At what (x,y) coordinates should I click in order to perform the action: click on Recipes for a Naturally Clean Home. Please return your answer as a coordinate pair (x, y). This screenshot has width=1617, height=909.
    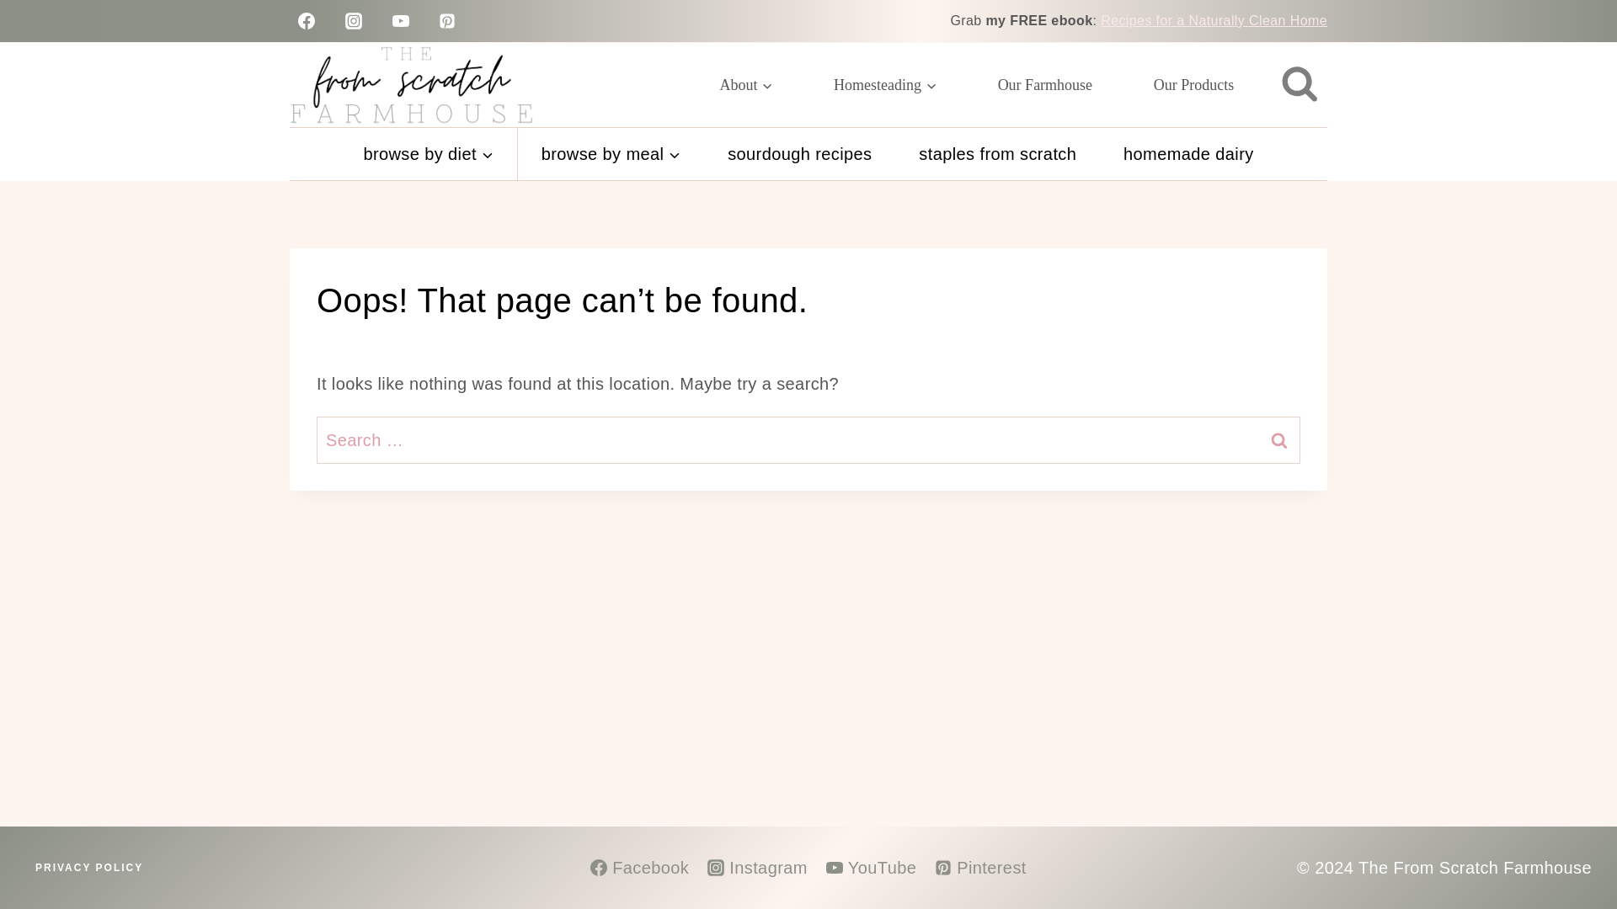
    Looking at the image, I should click on (1214, 20).